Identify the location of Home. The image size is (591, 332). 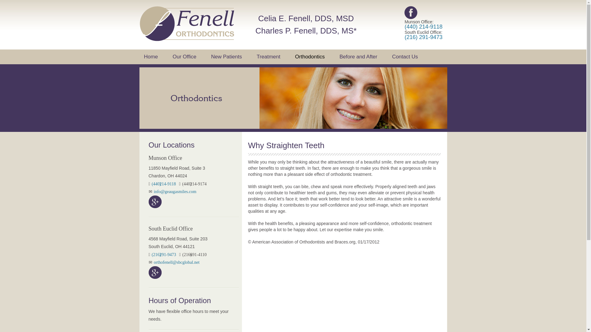
(151, 57).